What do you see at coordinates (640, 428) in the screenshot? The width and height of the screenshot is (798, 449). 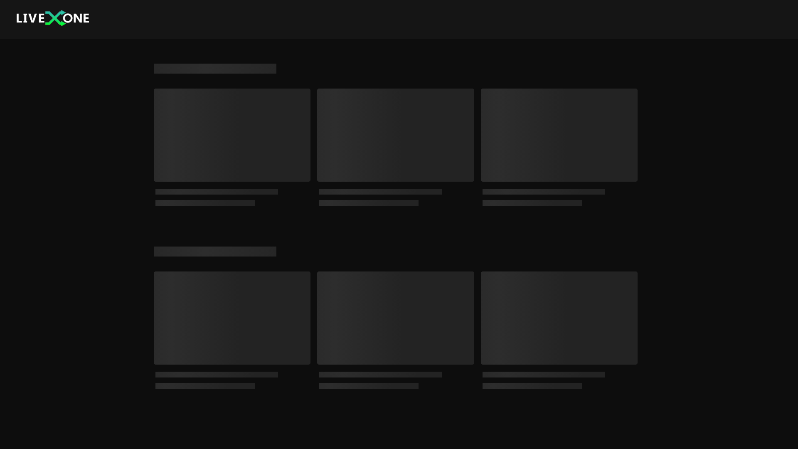 I see `LiveOne on Facebook` at bounding box center [640, 428].